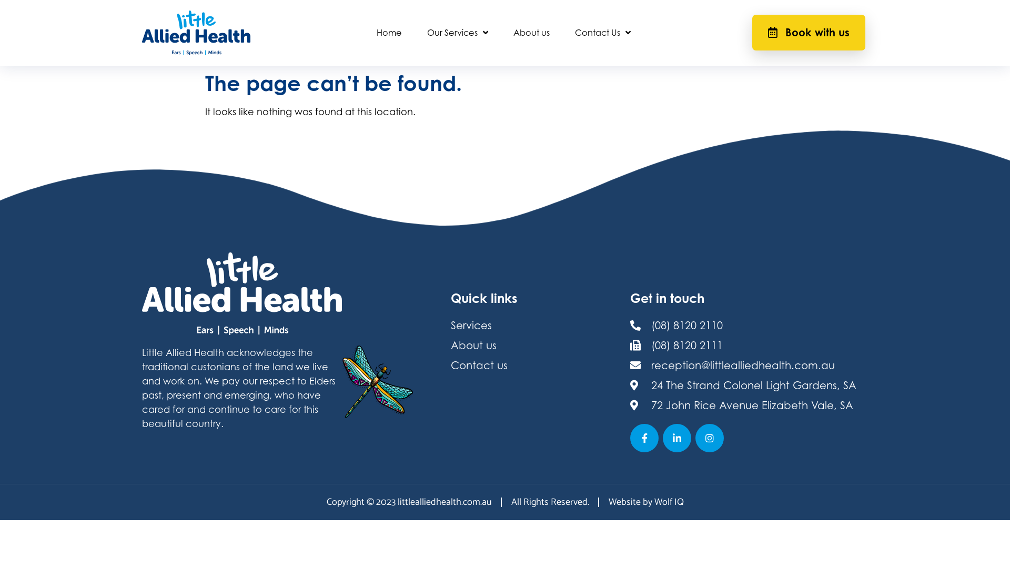 This screenshot has height=568, width=1010. What do you see at coordinates (603, 33) in the screenshot?
I see `Contact Us` at bounding box center [603, 33].